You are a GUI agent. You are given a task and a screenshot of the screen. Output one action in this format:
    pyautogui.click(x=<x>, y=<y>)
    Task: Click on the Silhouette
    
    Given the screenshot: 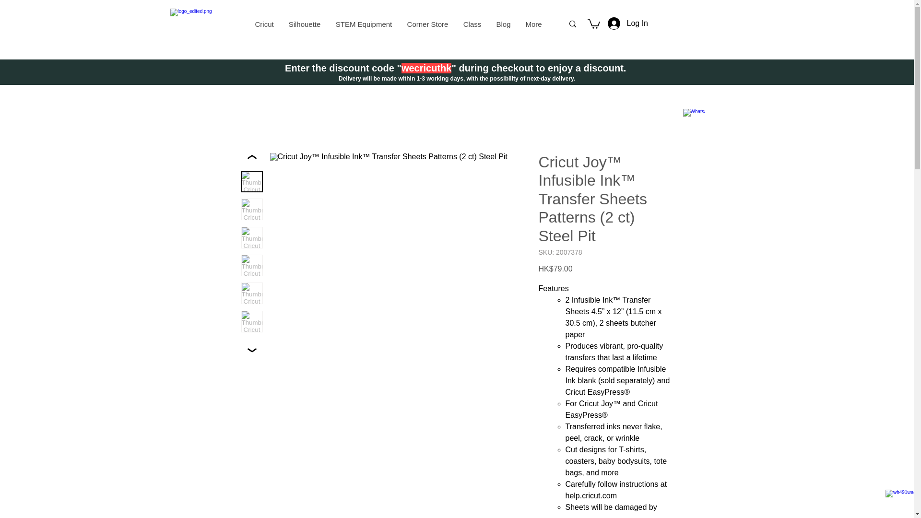 What is the action you would take?
    pyautogui.click(x=304, y=24)
    